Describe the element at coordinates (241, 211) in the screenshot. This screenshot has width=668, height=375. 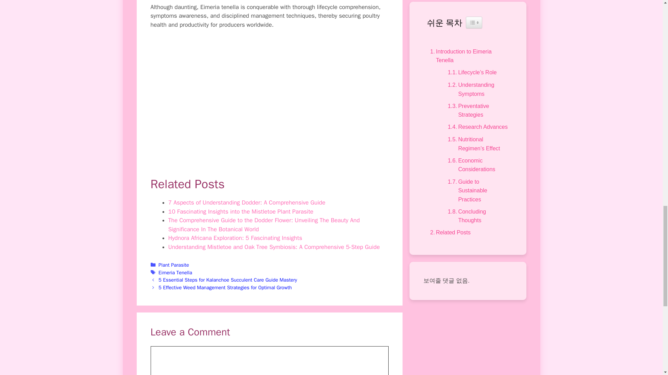
I see `10 Fascinating Insights into the Mistletoe Plant Parasite` at that location.